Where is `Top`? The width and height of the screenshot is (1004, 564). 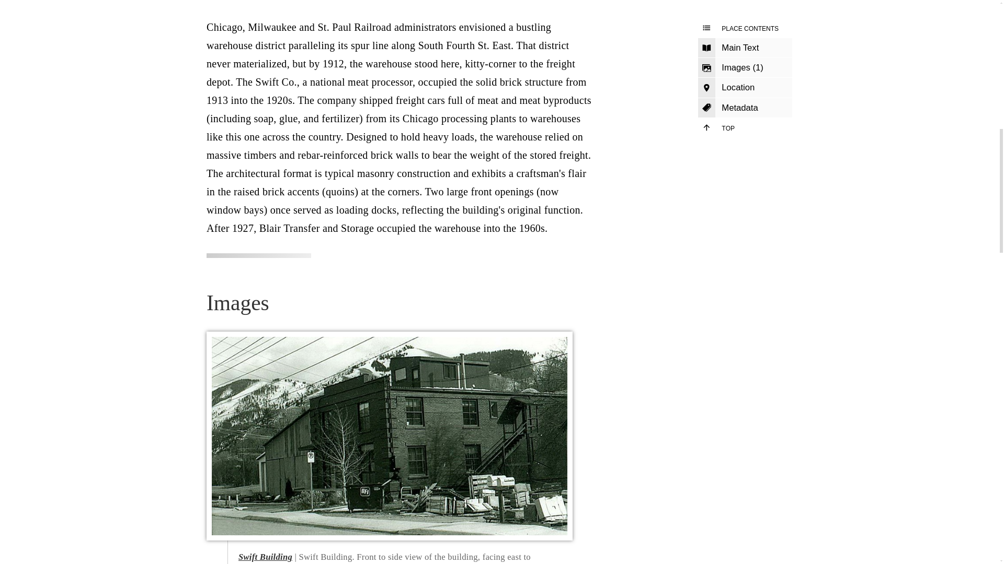
Top is located at coordinates (745, 127).